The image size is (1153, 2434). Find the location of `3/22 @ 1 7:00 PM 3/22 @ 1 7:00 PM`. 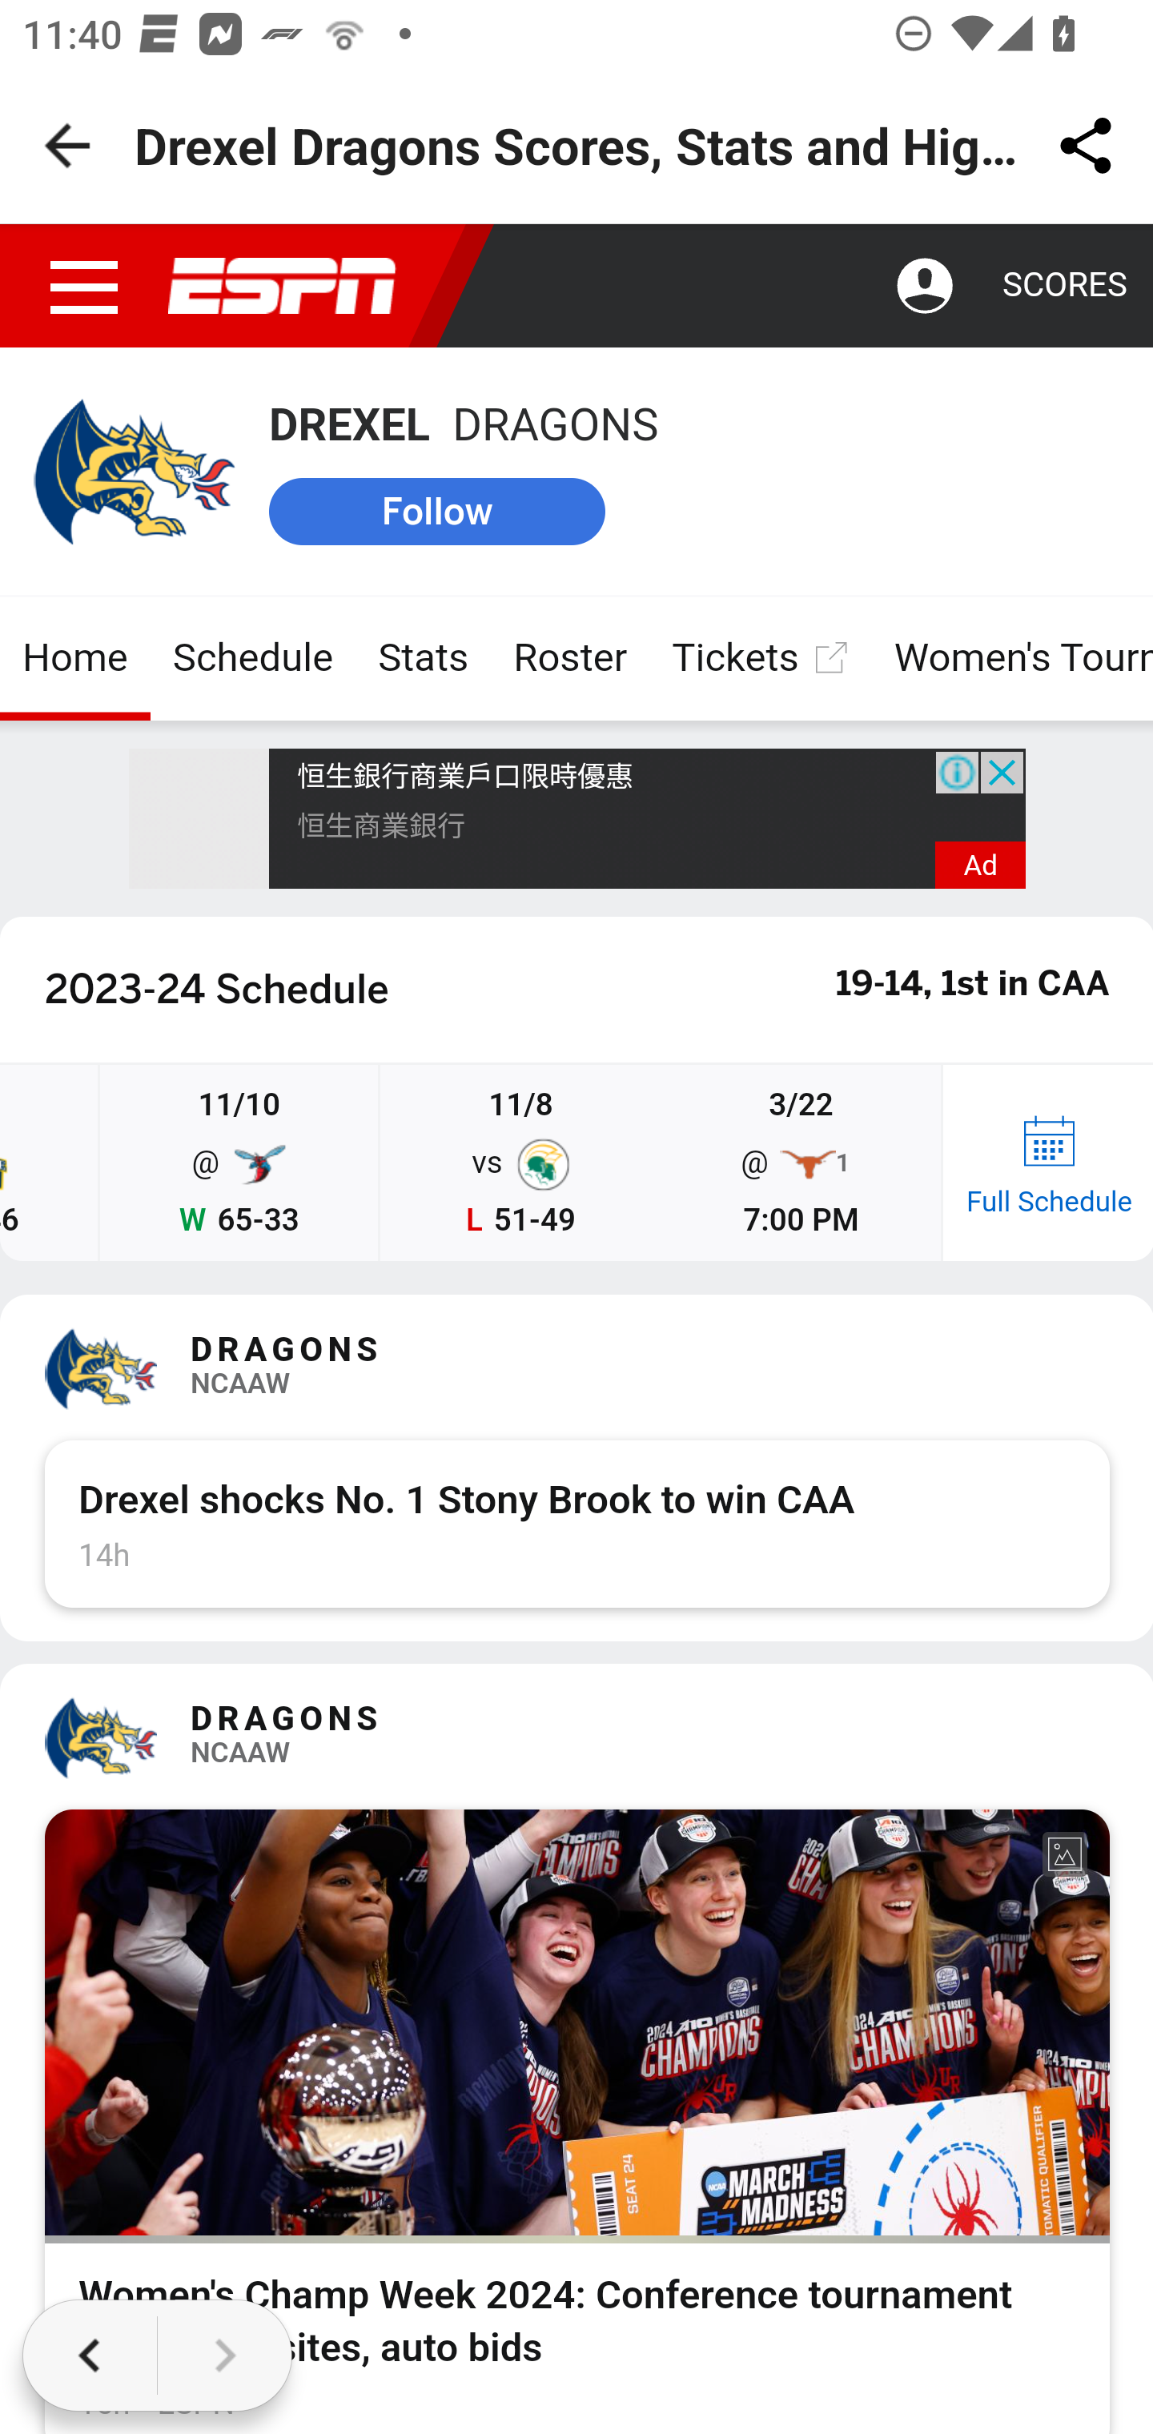

3/22 @ 1 7:00 PM 3/22 @ 1 7:00 PM is located at coordinates (800, 1164).